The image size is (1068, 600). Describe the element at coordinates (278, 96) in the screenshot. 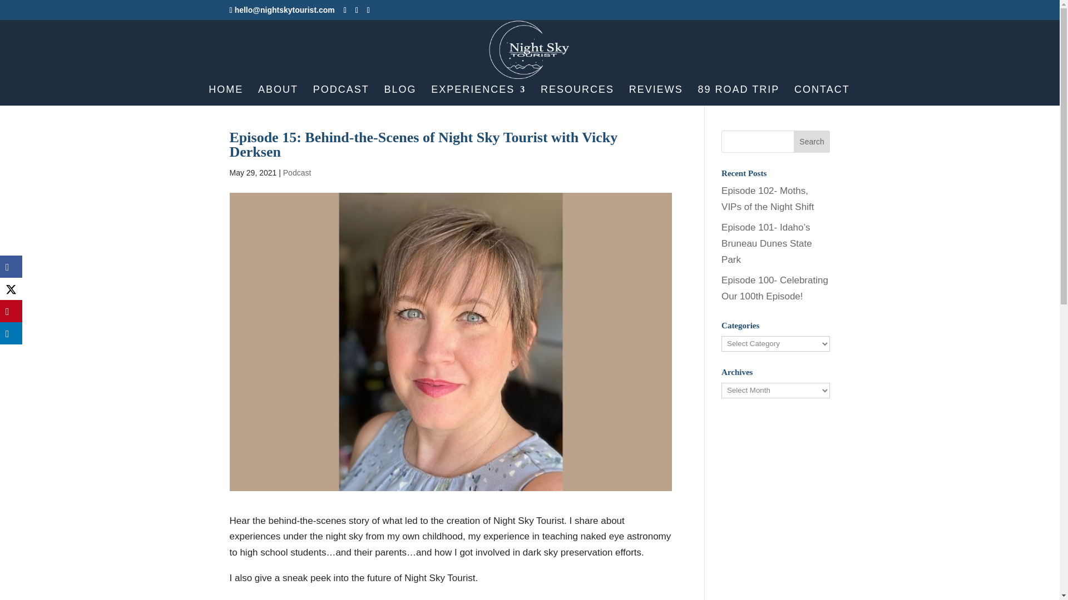

I see `ABOUT` at that location.